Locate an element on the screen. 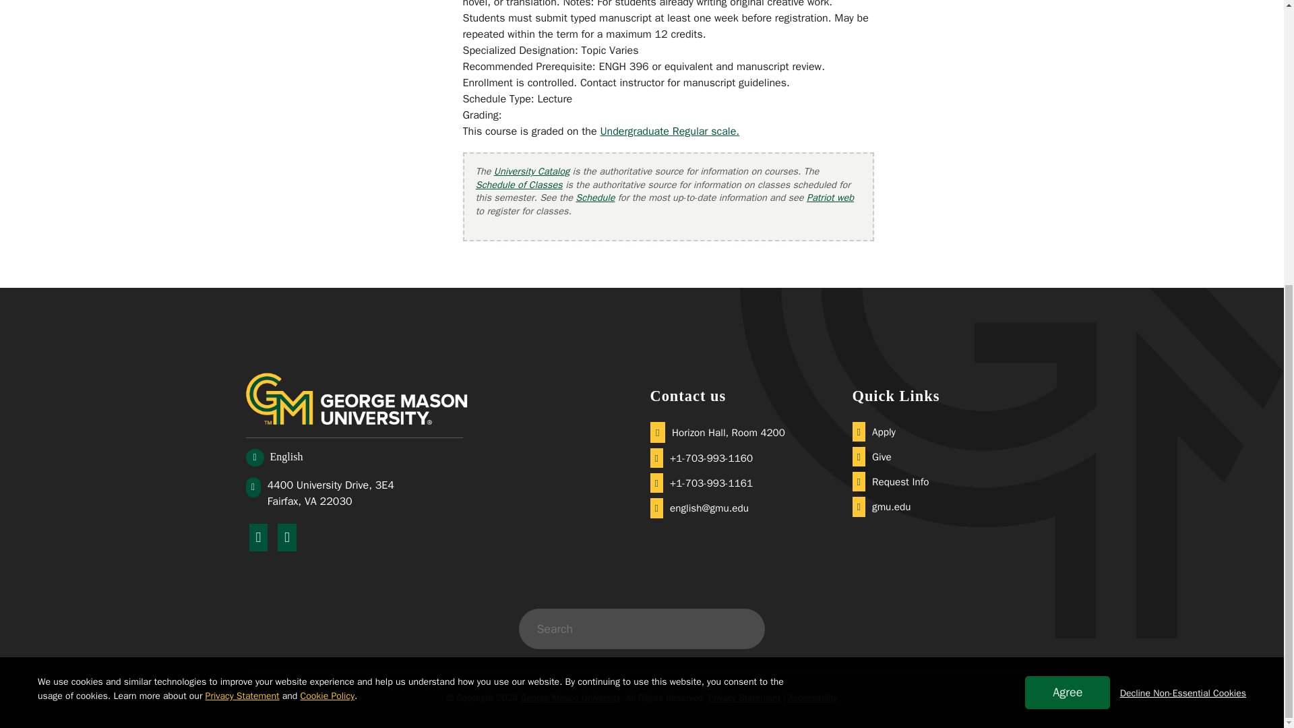 This screenshot has width=1294, height=728. George Mason University Cookie Policy is located at coordinates (328, 233).